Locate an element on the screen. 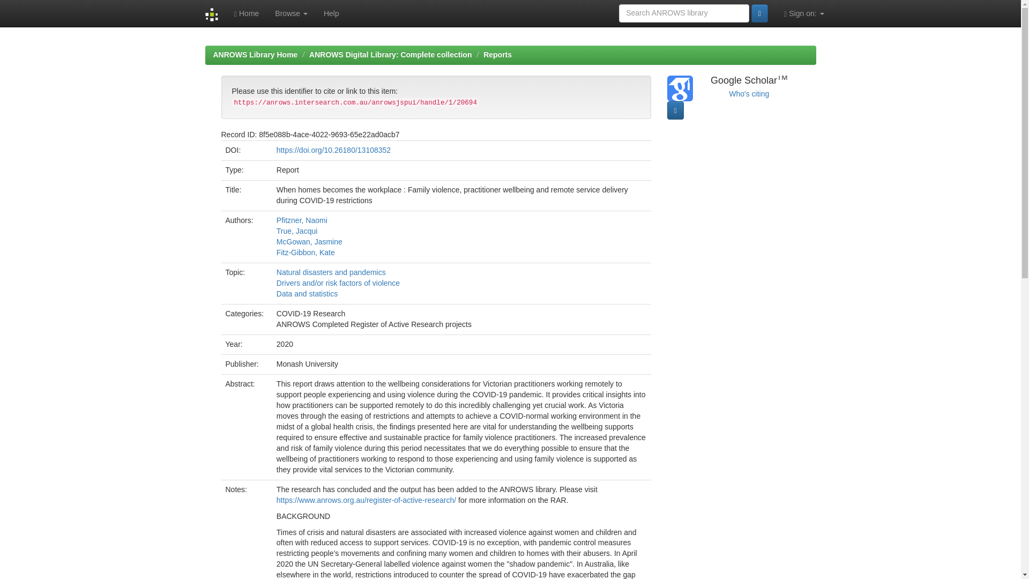 Image resolution: width=1029 pixels, height=579 pixels. Natural disasters and pandemics is located at coordinates (331, 272).